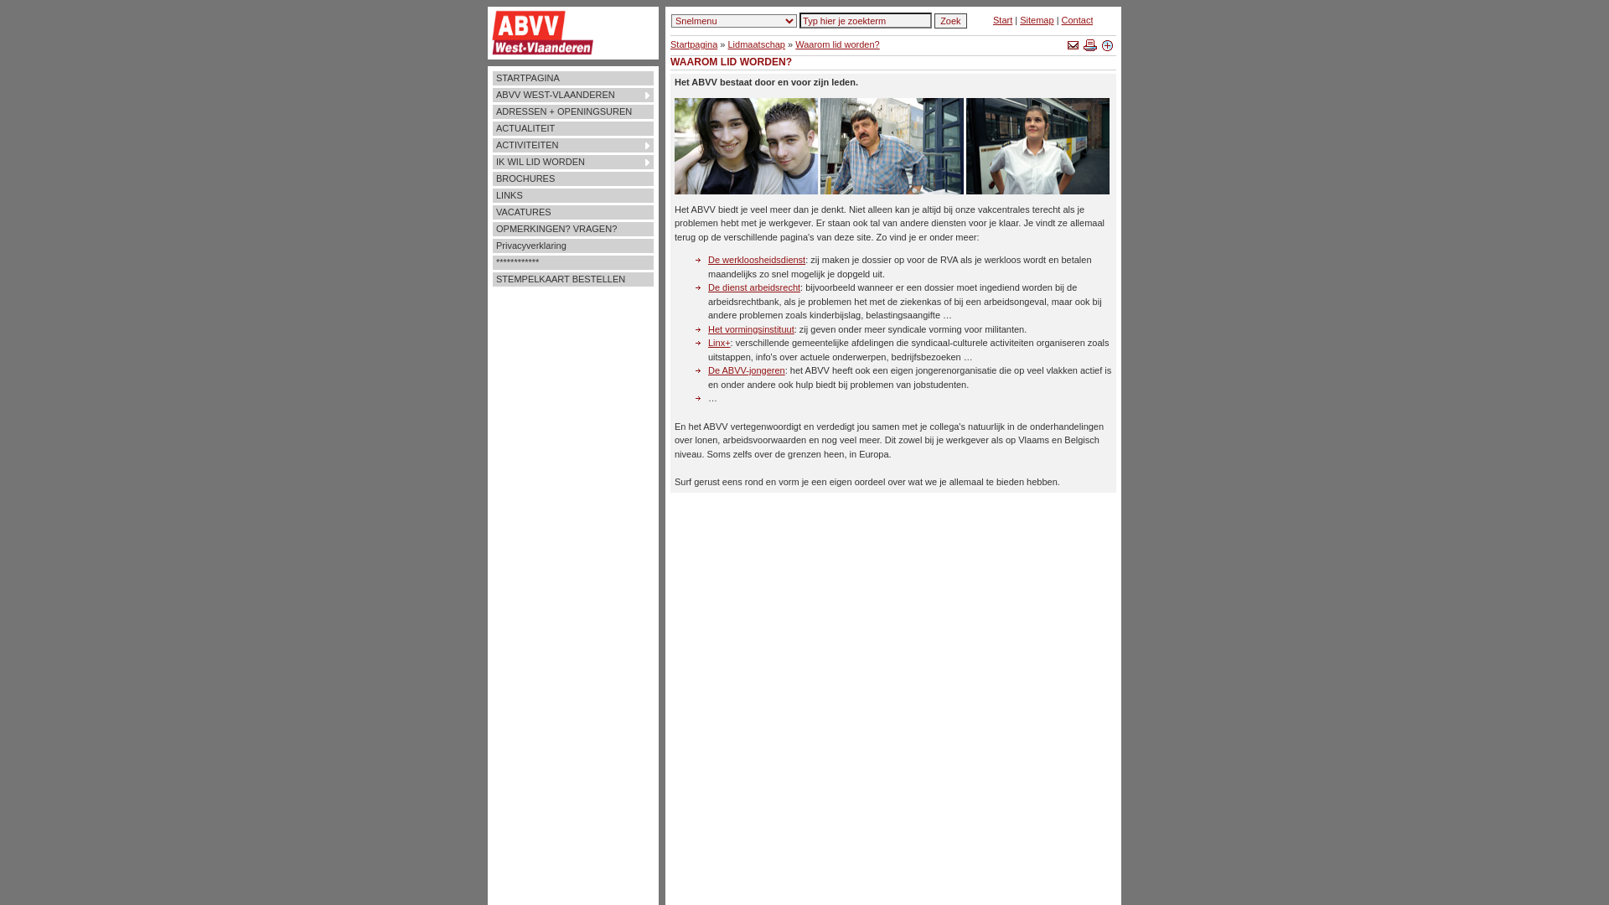 The height and width of the screenshot is (905, 1609). I want to click on De dienst arbeidsrecht, so click(754, 287).